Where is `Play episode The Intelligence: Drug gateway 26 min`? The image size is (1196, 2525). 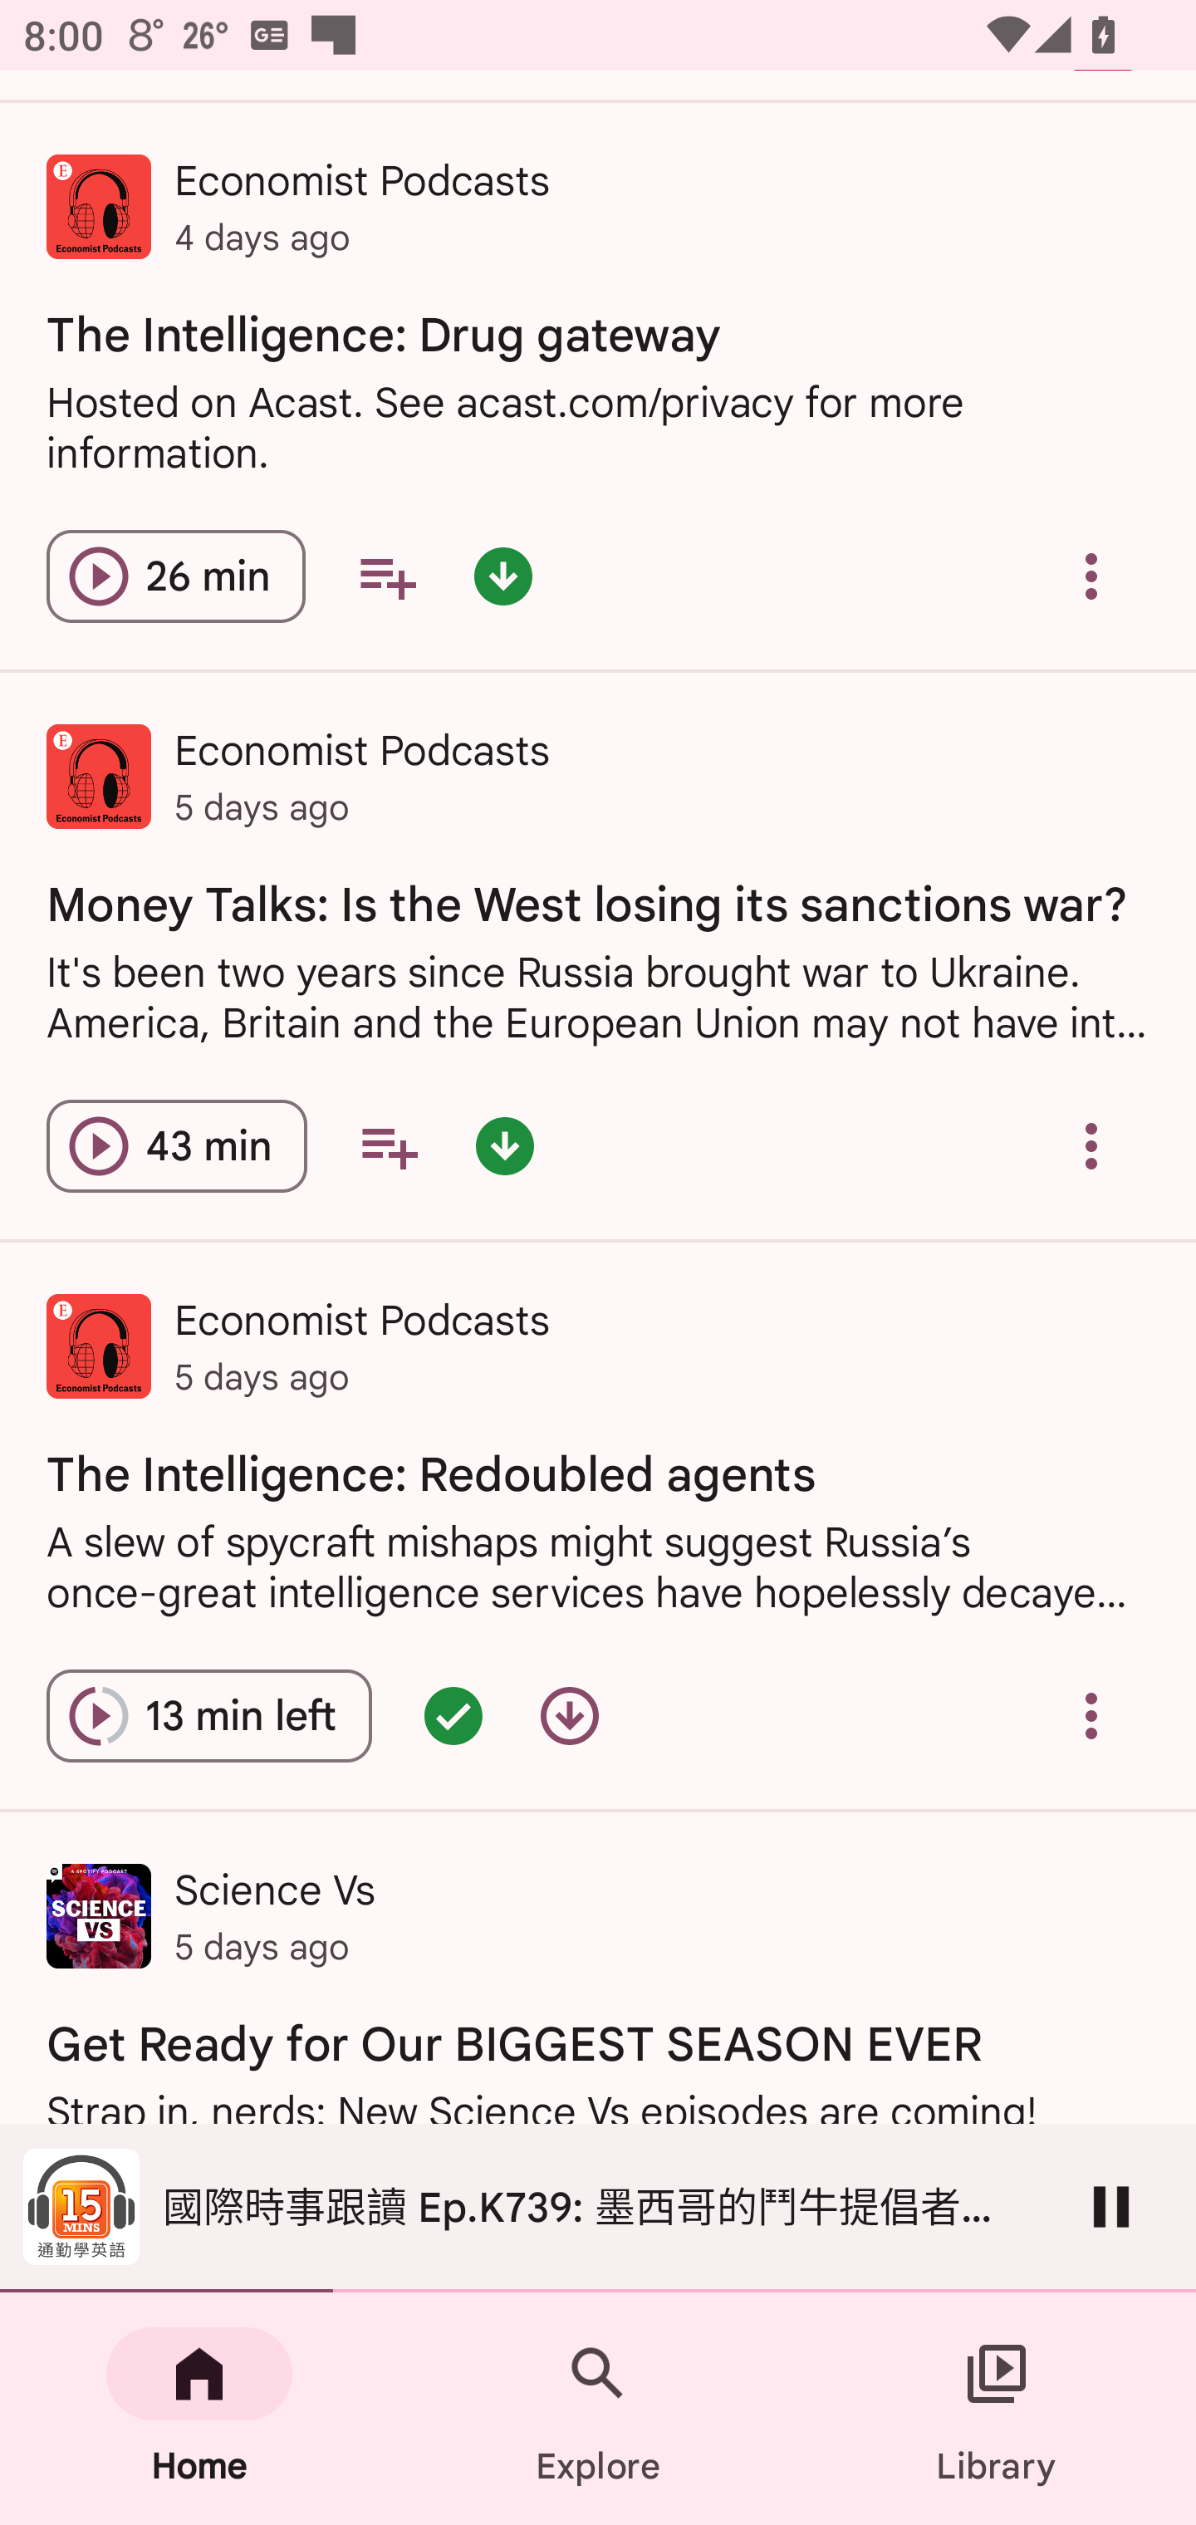
Play episode The Intelligence: Drug gateway 26 min is located at coordinates (176, 576).